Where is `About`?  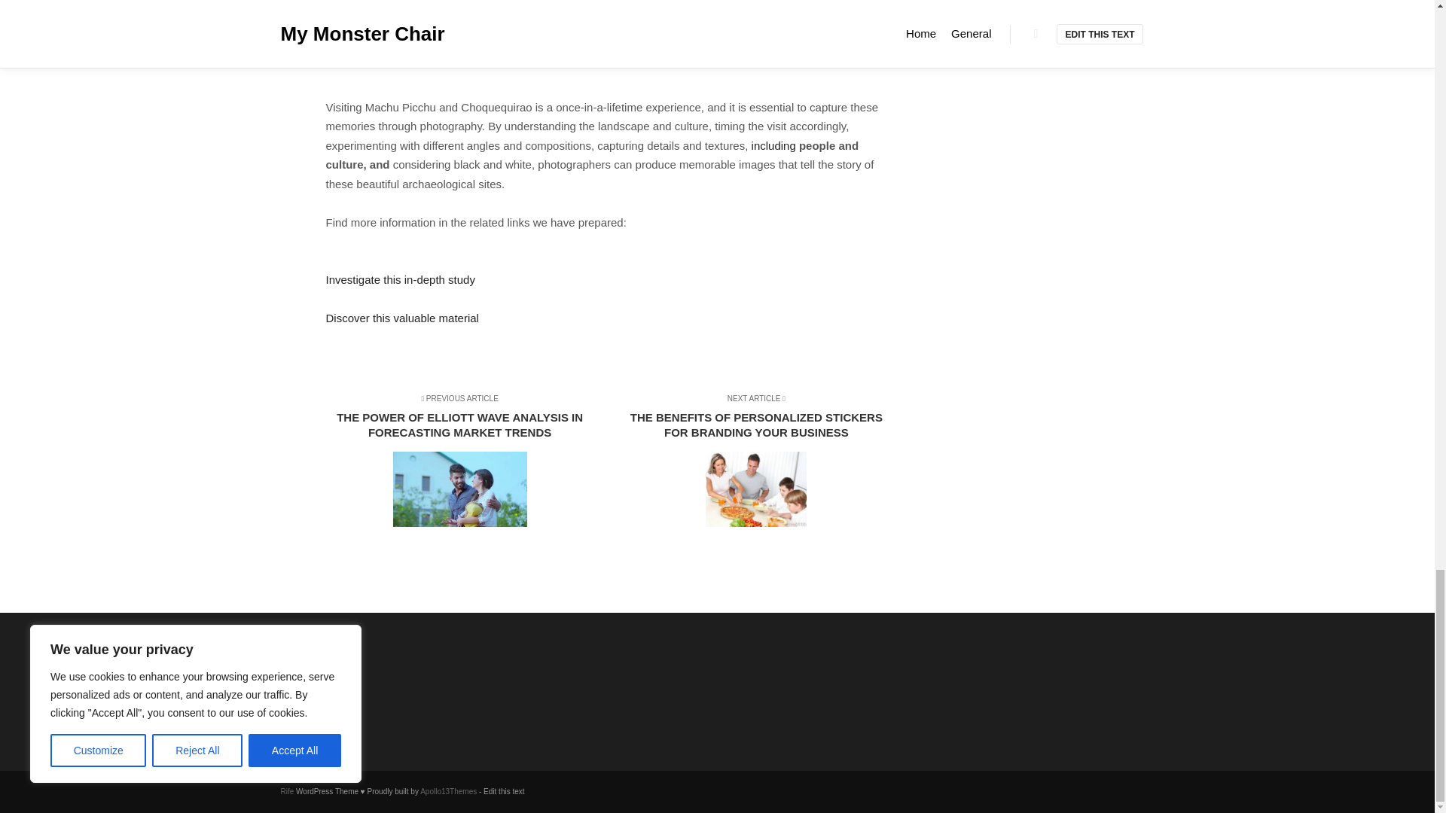 About is located at coordinates (358, 677).